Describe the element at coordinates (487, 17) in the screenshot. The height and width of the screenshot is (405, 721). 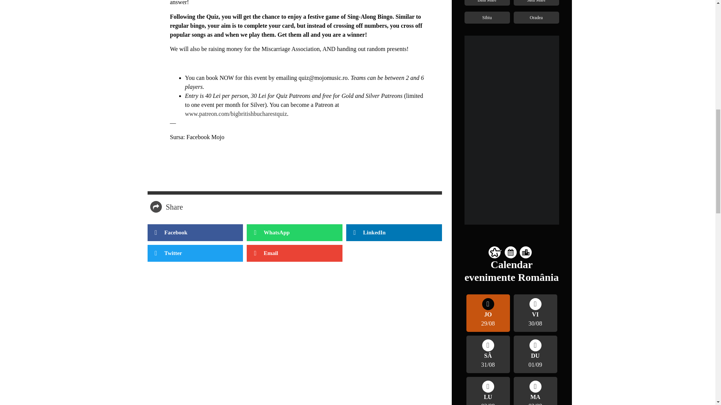
I see `Sibiu` at that location.